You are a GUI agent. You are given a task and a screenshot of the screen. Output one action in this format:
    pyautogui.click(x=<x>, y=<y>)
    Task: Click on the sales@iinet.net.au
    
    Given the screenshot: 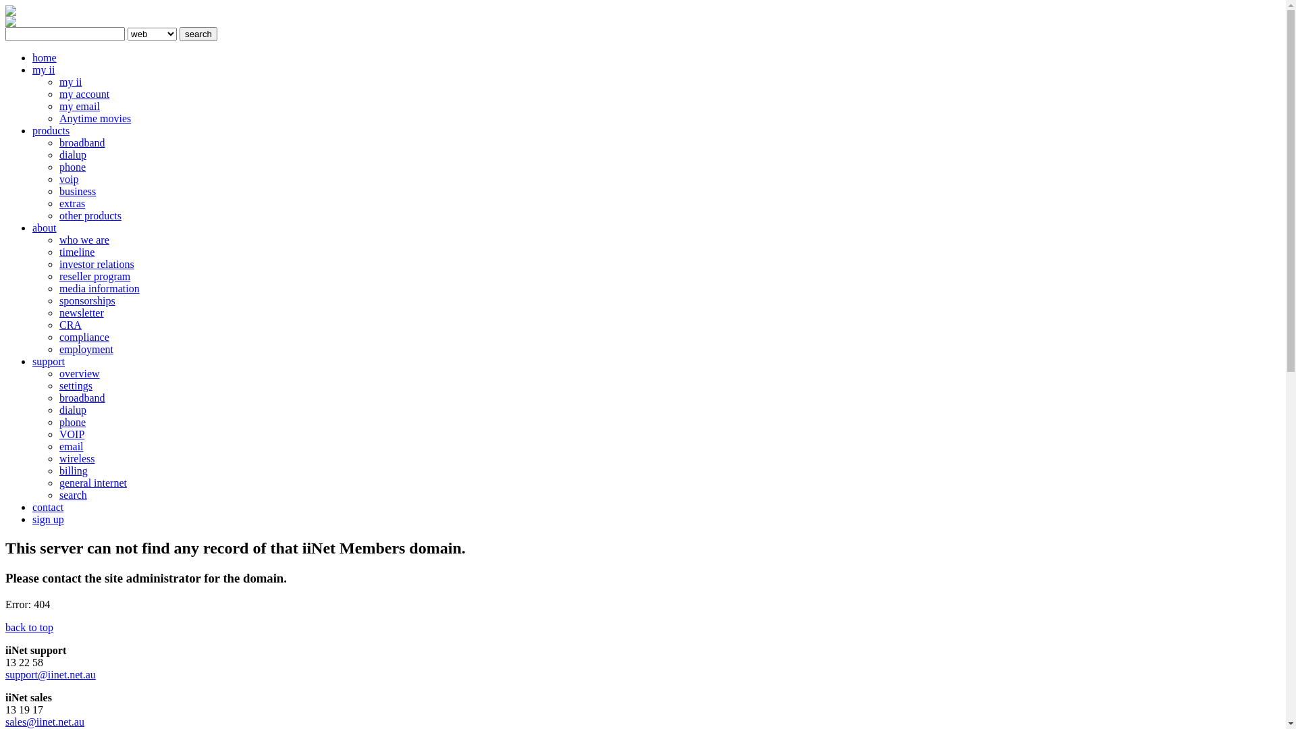 What is the action you would take?
    pyautogui.click(x=45, y=722)
    